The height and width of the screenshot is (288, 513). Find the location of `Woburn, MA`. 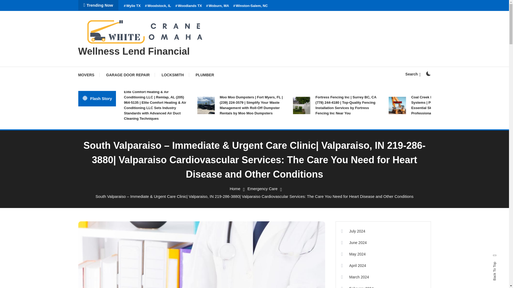

Woburn, MA is located at coordinates (217, 6).